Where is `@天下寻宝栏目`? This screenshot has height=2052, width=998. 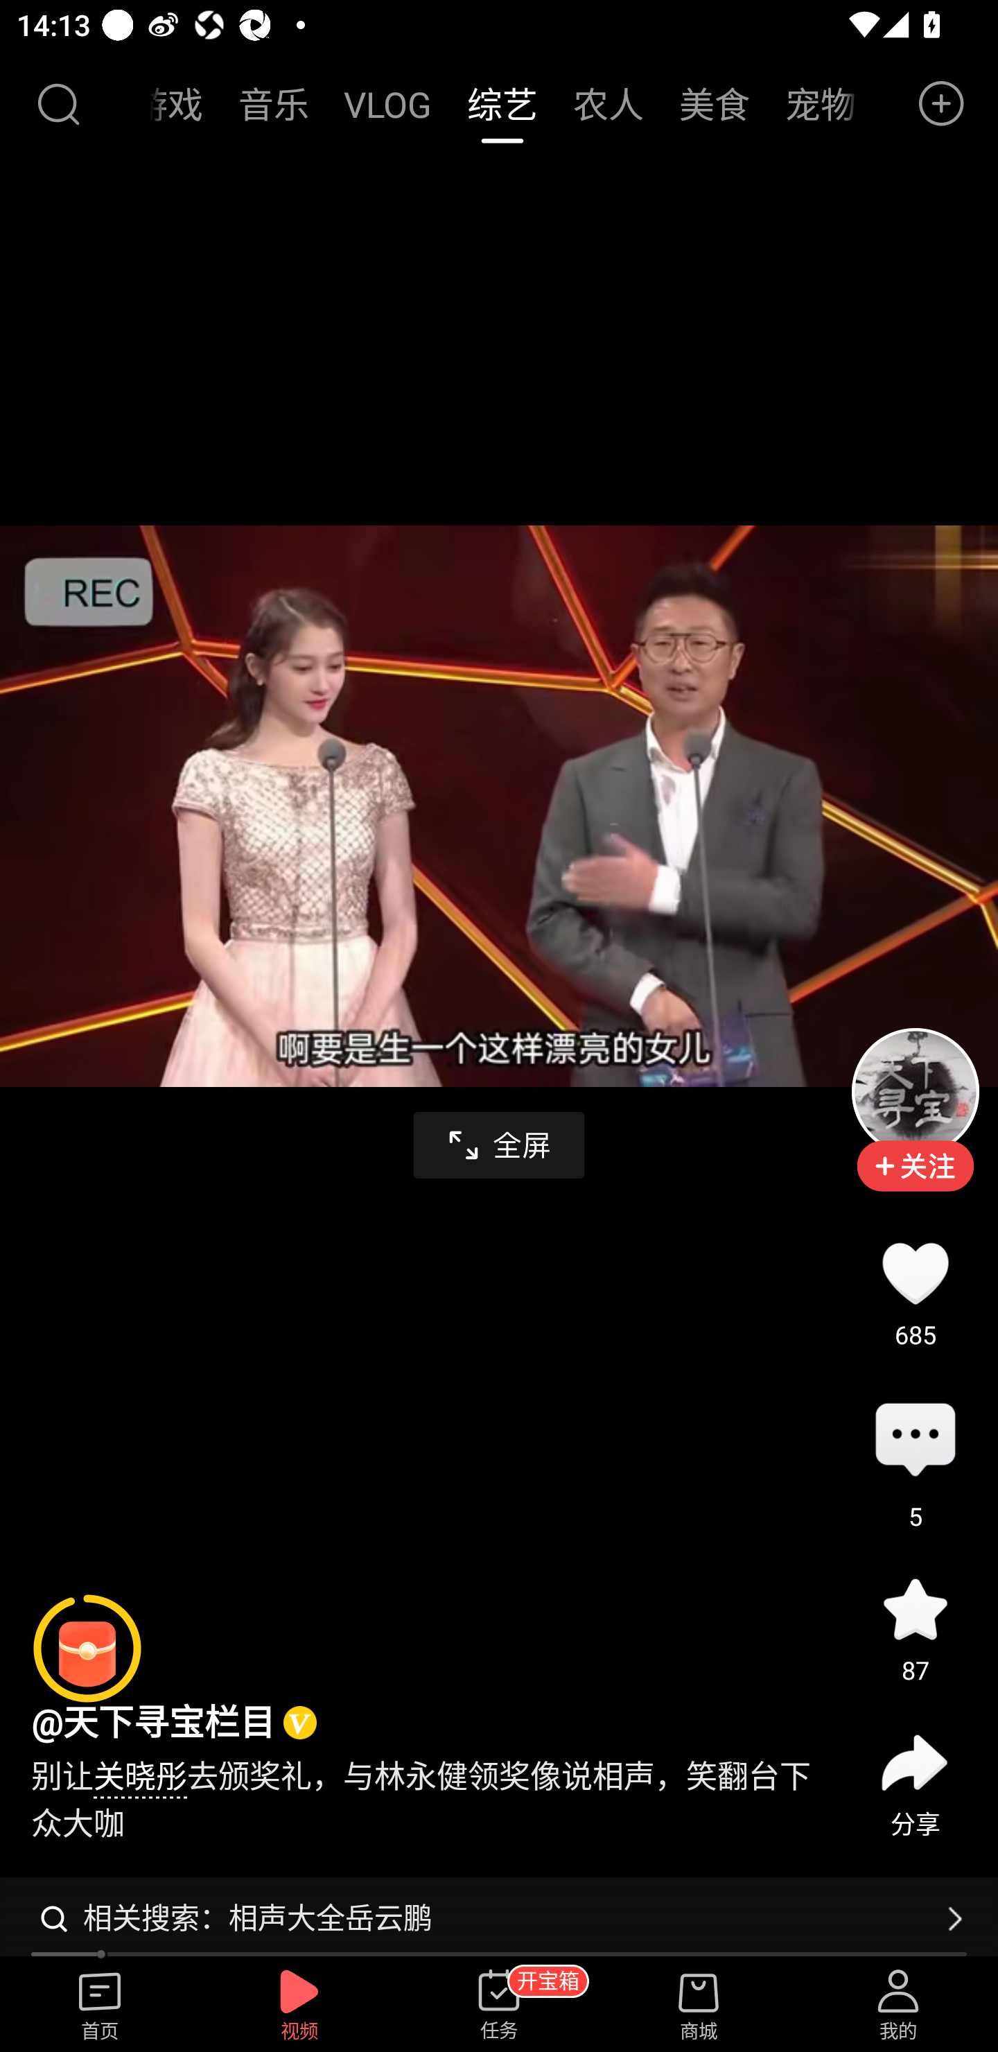
@天下寻宝栏目 is located at coordinates (152, 1723).